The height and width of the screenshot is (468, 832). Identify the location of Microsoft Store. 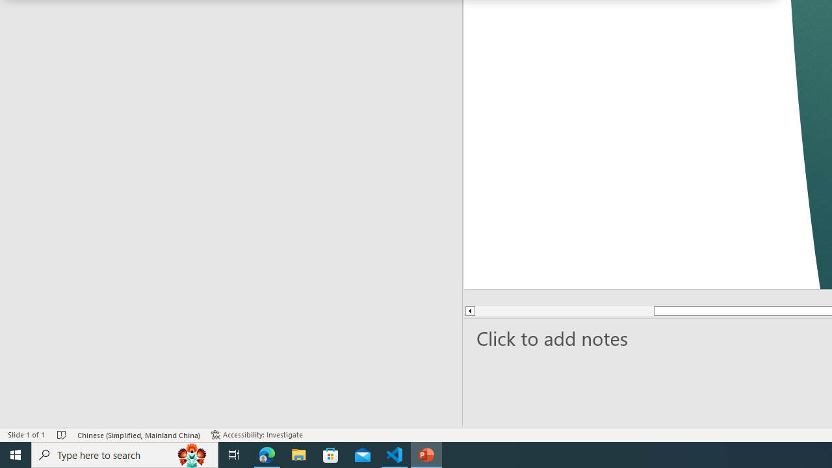
(331, 455).